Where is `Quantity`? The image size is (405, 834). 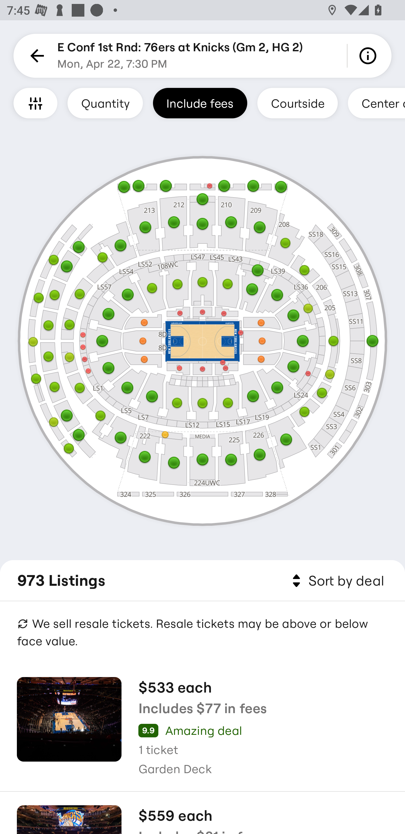
Quantity is located at coordinates (105, 103).